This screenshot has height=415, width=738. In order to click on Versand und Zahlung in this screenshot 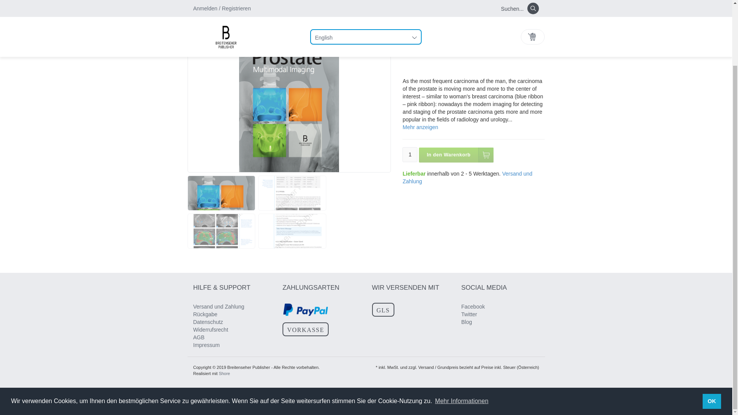, I will do `click(218, 306)`.